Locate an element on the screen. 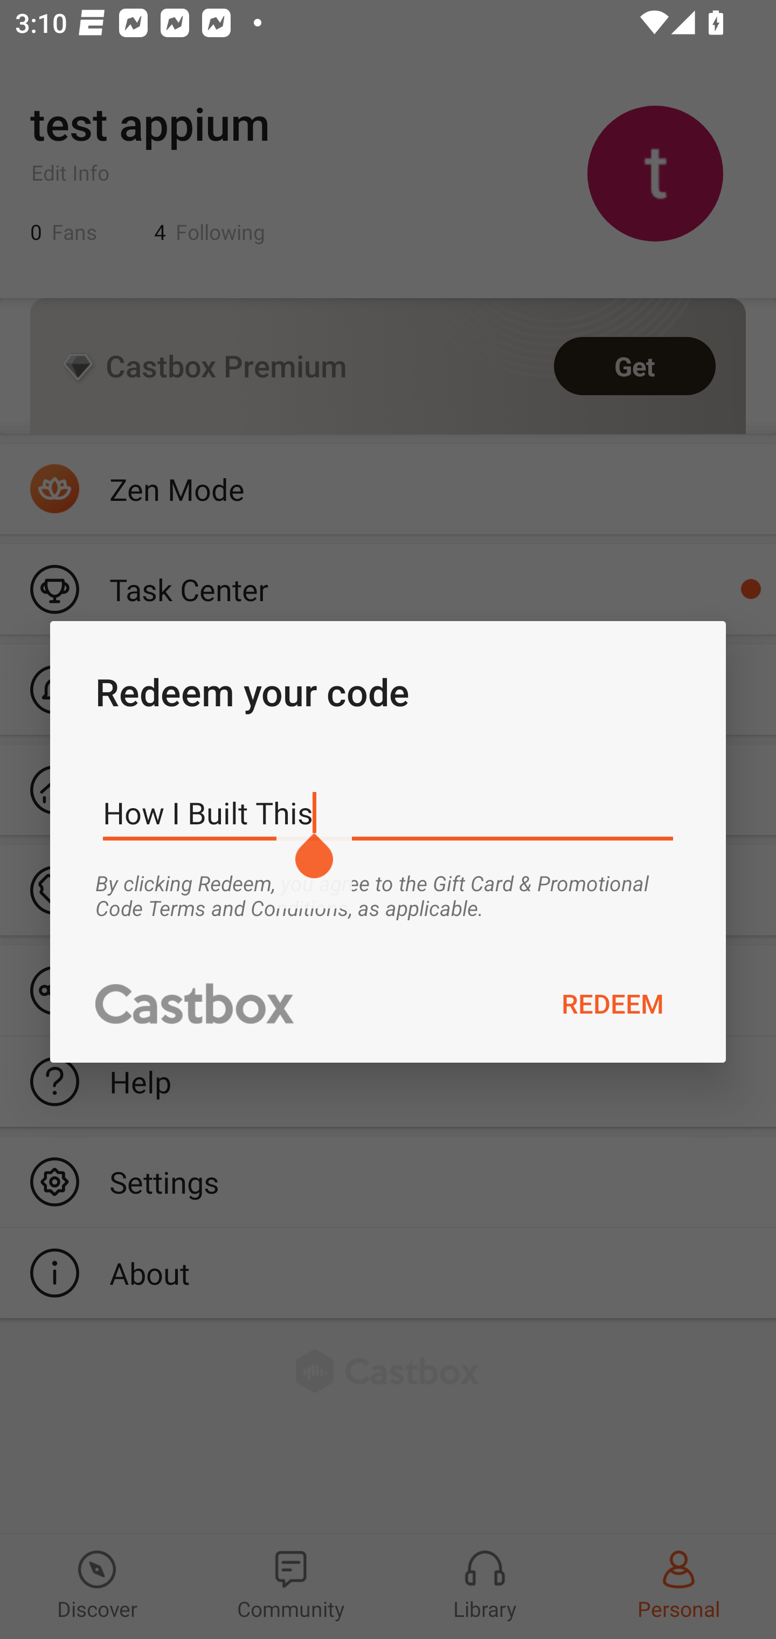  How I Built This is located at coordinates (388, 813).